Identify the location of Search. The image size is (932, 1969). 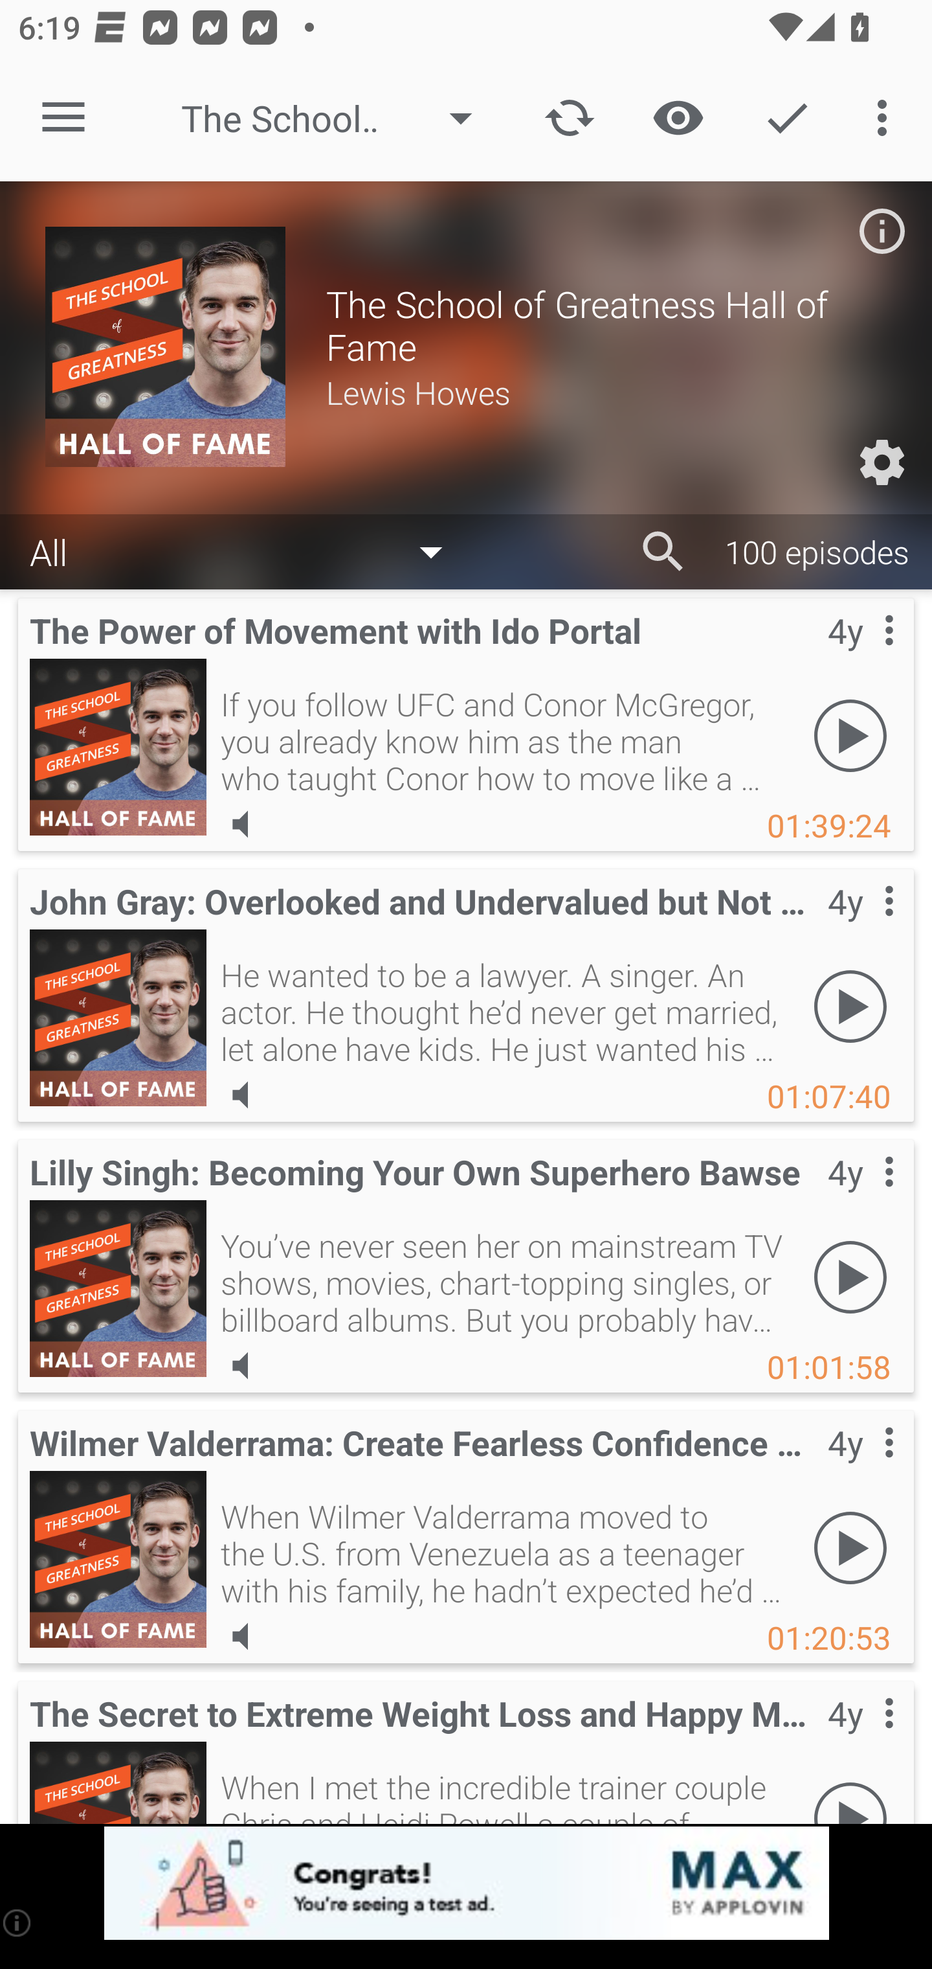
(663, 552).